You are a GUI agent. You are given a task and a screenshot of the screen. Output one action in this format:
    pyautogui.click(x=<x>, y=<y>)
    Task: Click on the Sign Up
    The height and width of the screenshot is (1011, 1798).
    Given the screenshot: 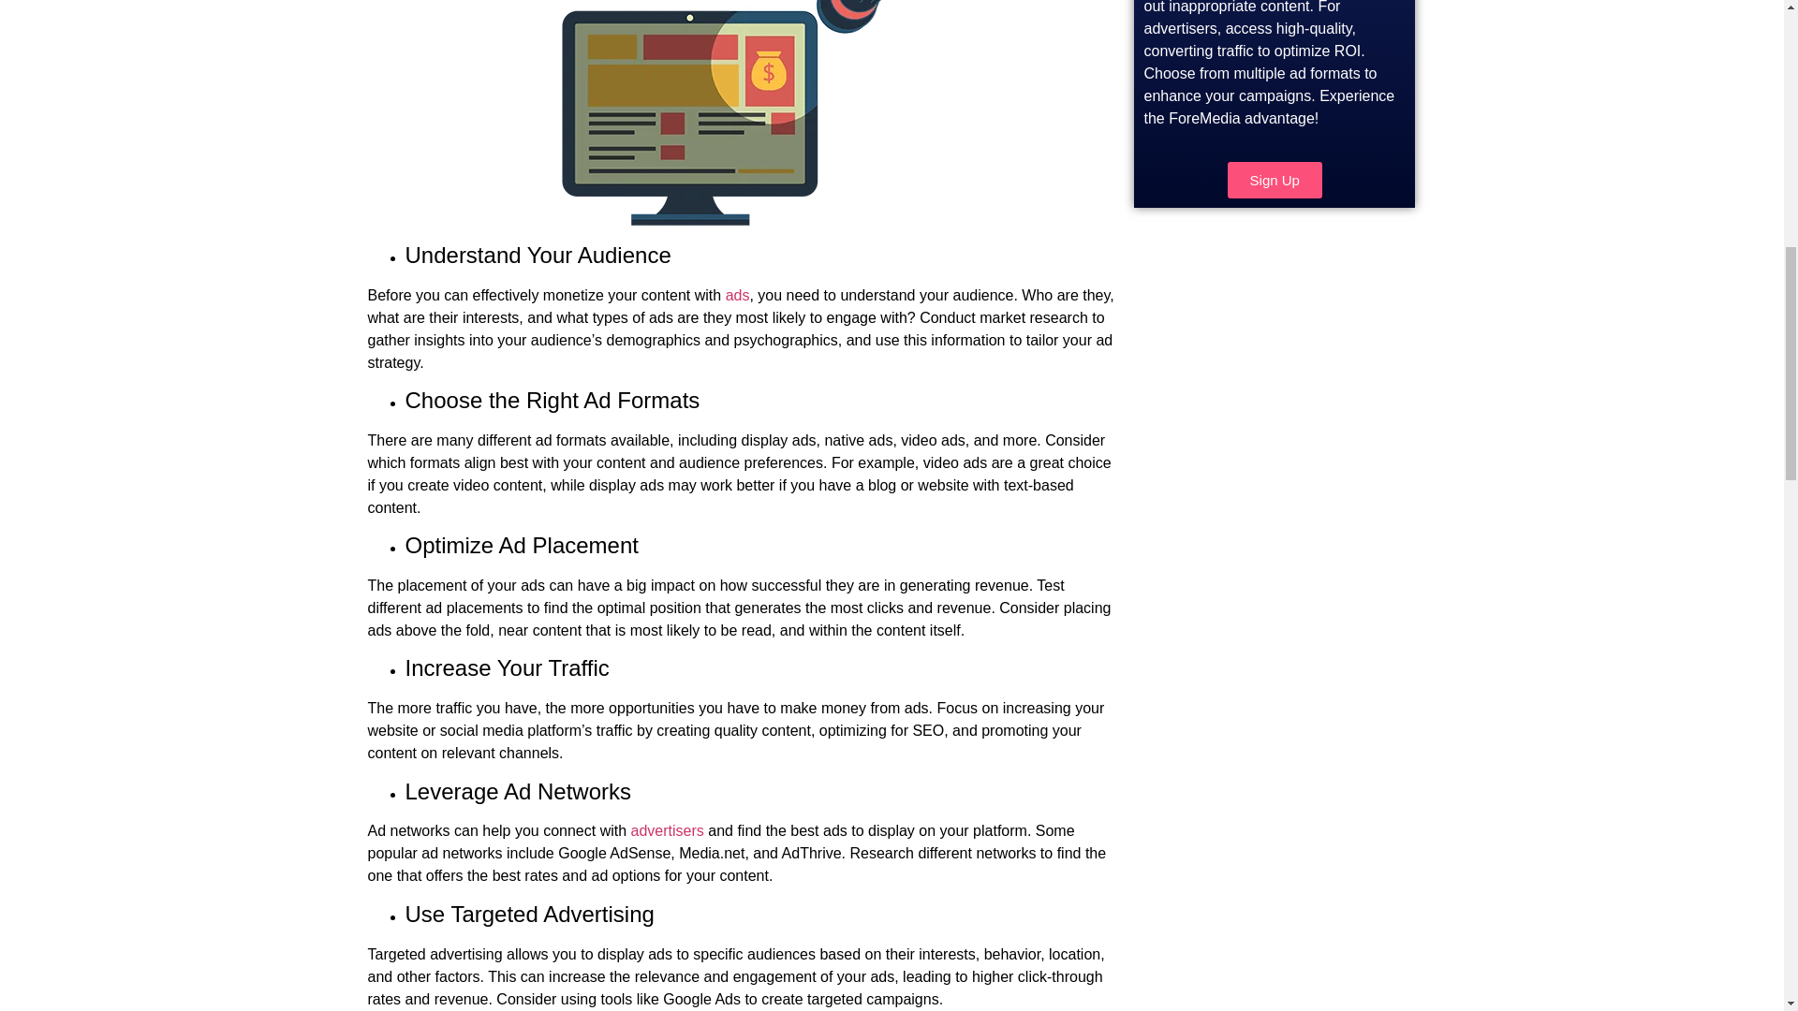 What is the action you would take?
    pyautogui.click(x=1275, y=180)
    